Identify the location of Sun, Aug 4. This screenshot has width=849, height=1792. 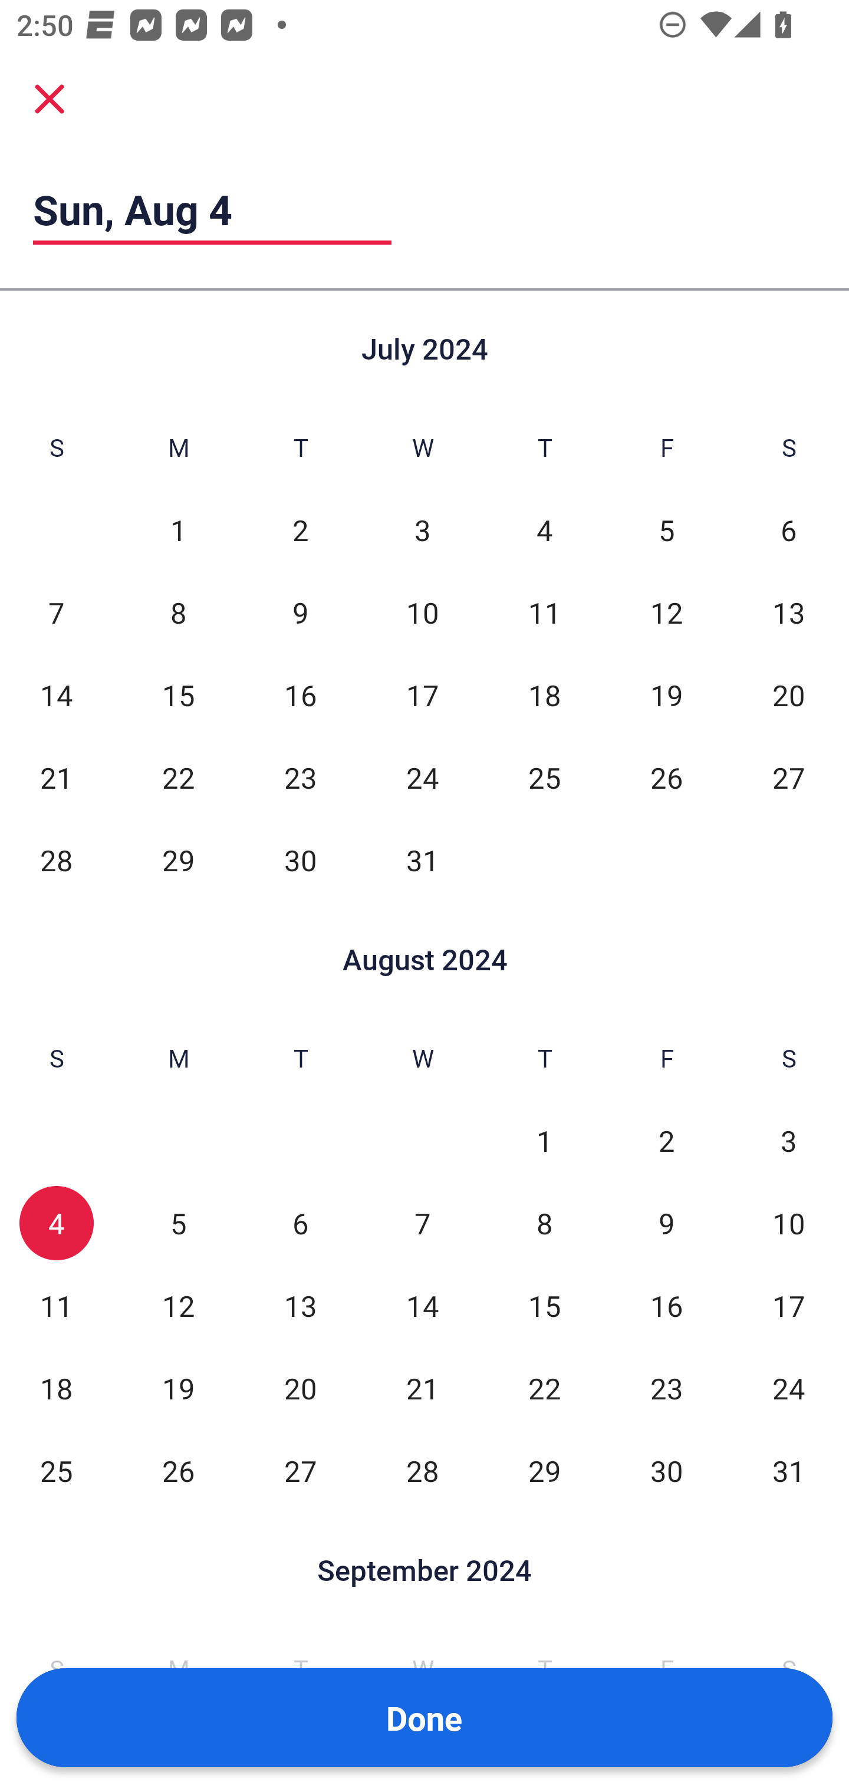
(212, 209).